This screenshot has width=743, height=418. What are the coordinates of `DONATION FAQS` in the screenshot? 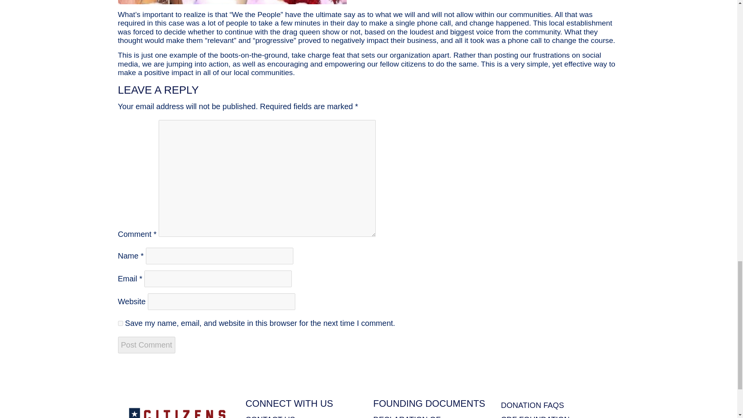 It's located at (532, 405).